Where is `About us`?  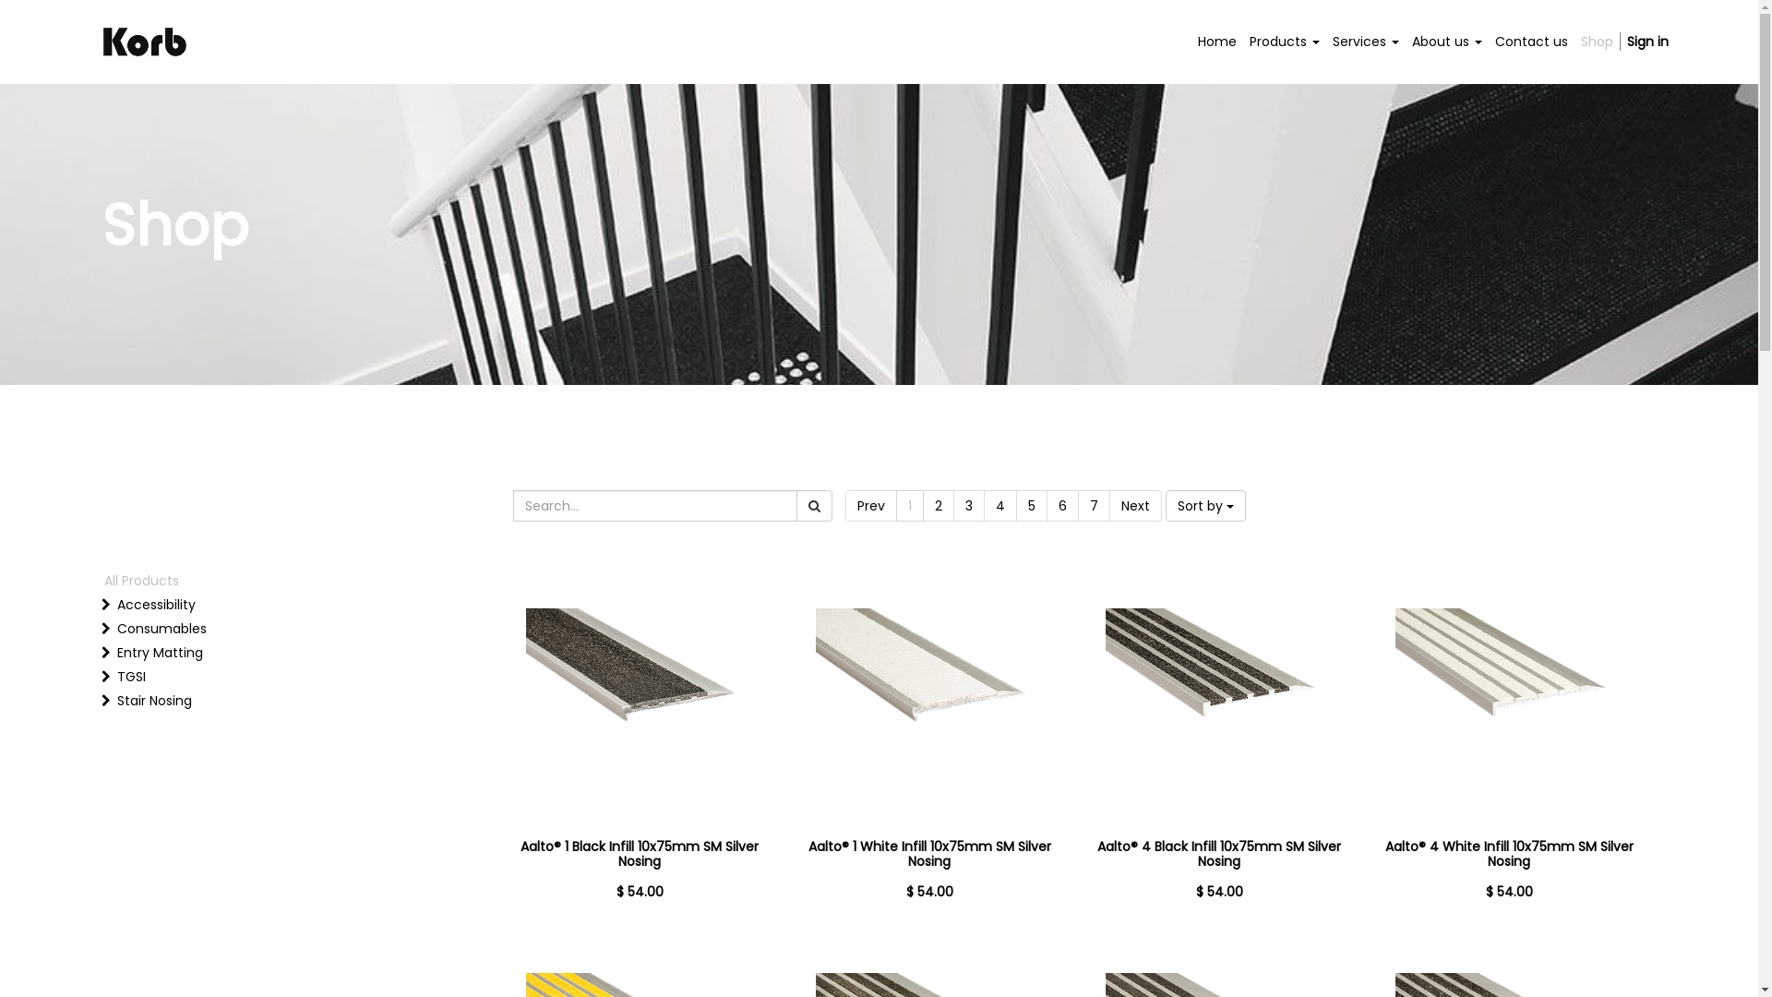 About us is located at coordinates (1447, 42).